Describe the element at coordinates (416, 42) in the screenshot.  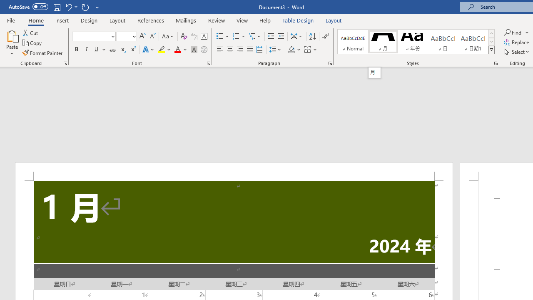
I see `AutomationID: QuickStylesGallery` at that location.